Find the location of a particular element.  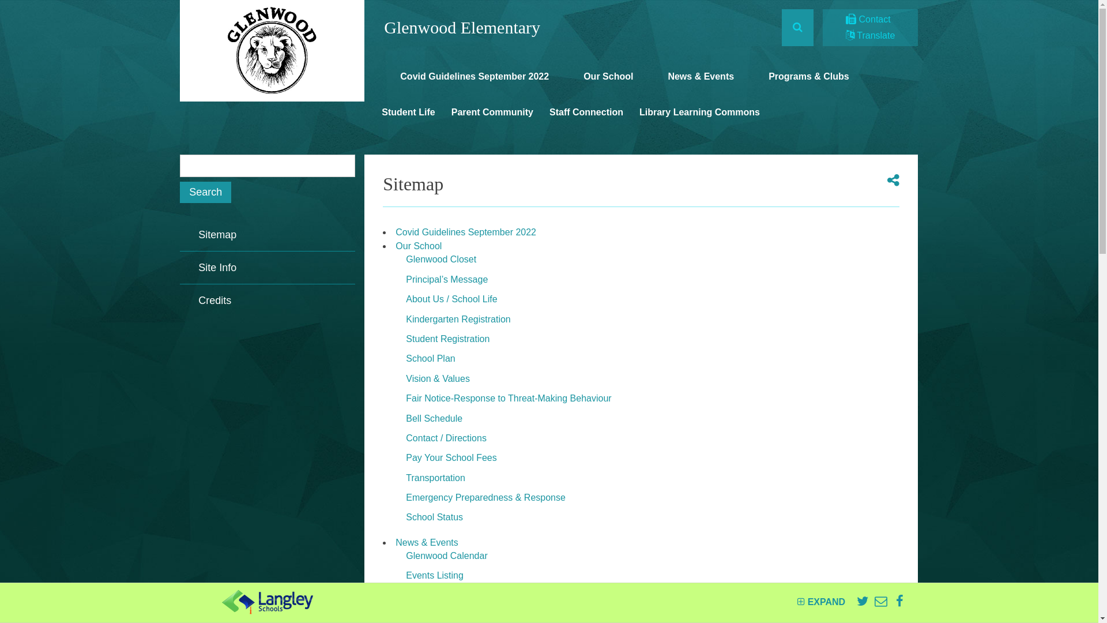

Our School is located at coordinates (599, 82).